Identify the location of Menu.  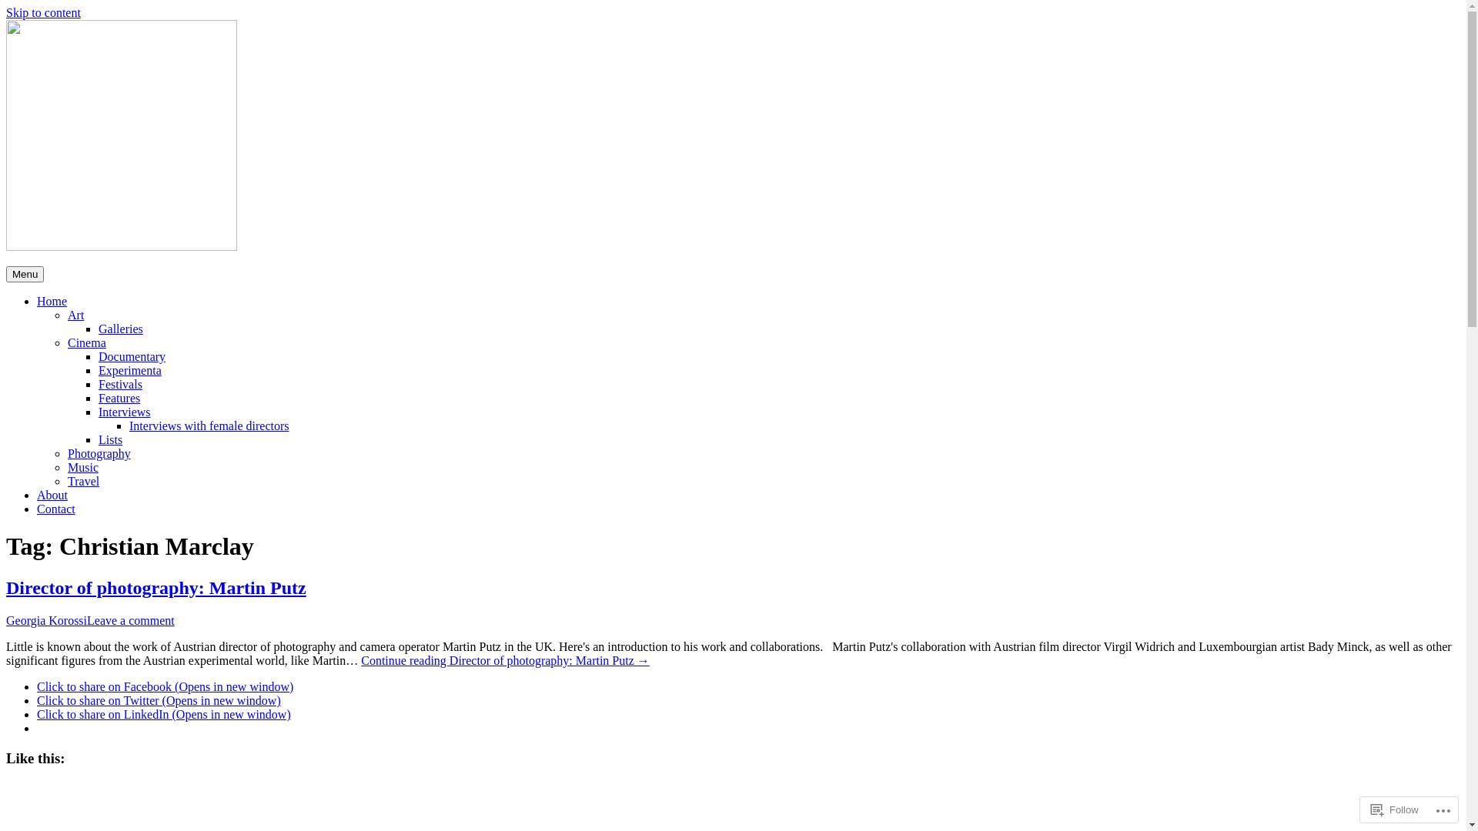
(25, 274).